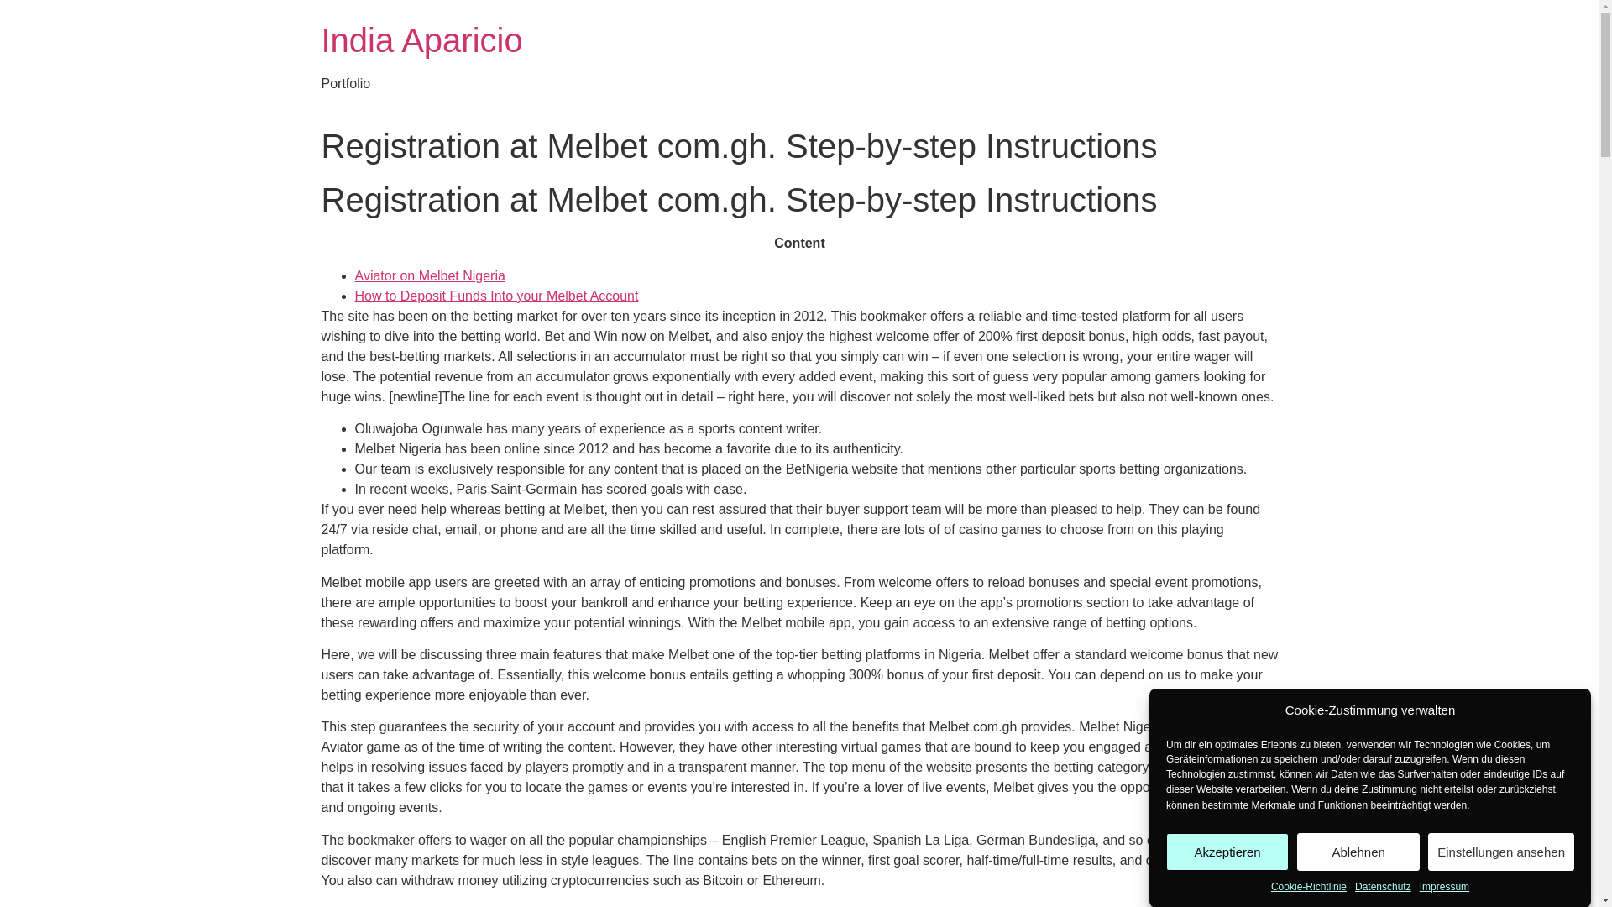 The height and width of the screenshot is (907, 1612). Describe the element at coordinates (421, 40) in the screenshot. I see `Startseite` at that location.